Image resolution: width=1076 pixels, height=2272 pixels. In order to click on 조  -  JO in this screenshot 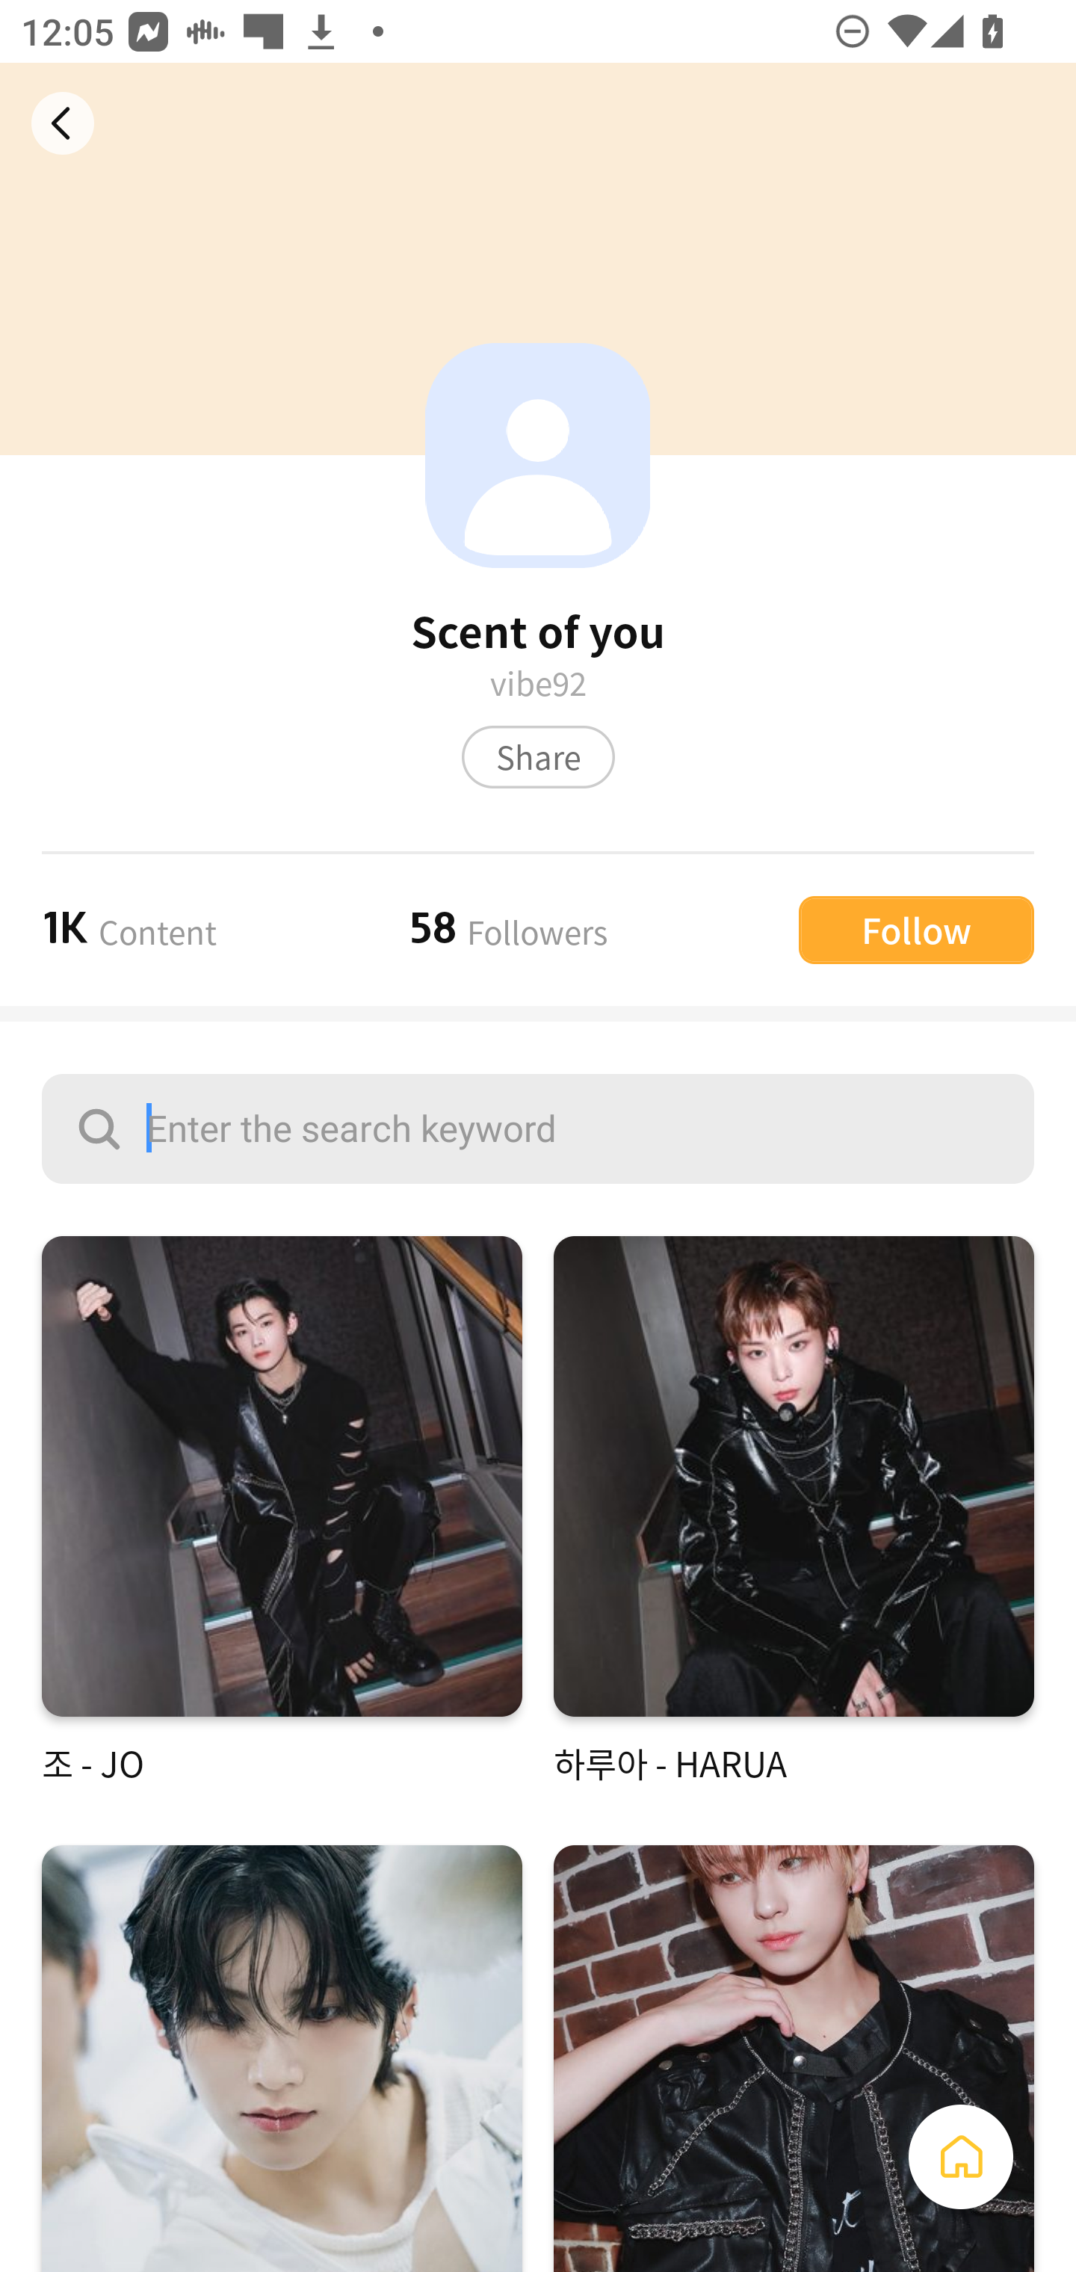, I will do `click(282, 1511)`.